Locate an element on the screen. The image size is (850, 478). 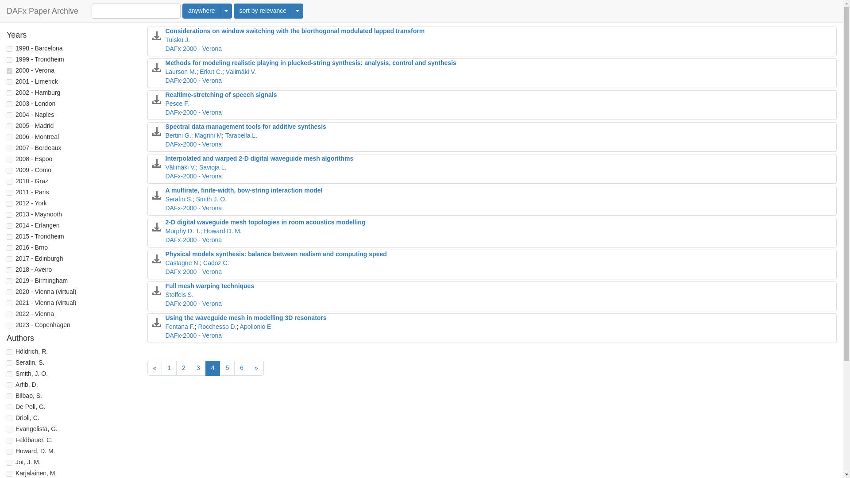
2015 is located at coordinates (10, 237).